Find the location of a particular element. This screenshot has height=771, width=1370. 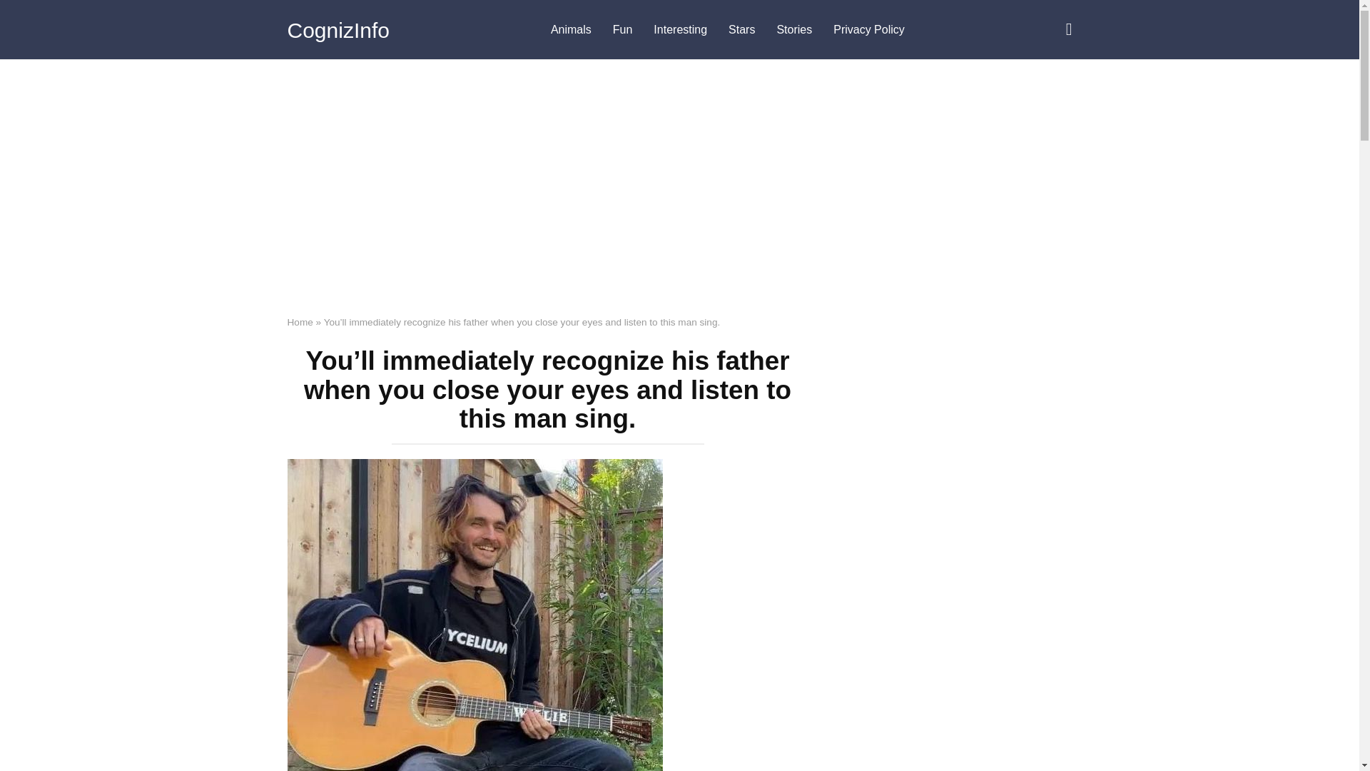

Privacy Policy is located at coordinates (869, 30).